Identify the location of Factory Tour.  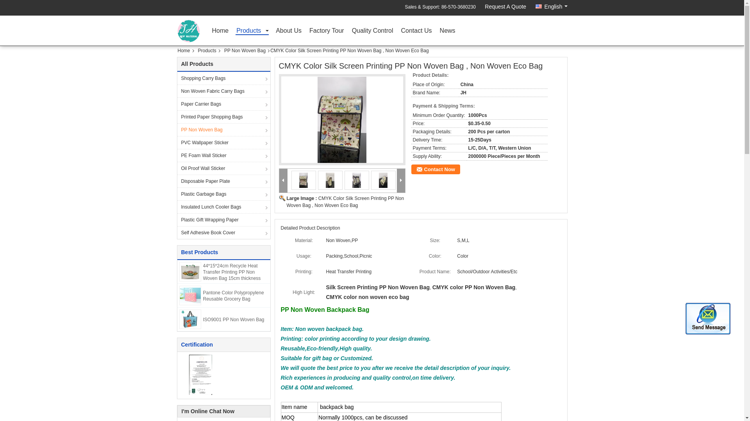
(327, 33).